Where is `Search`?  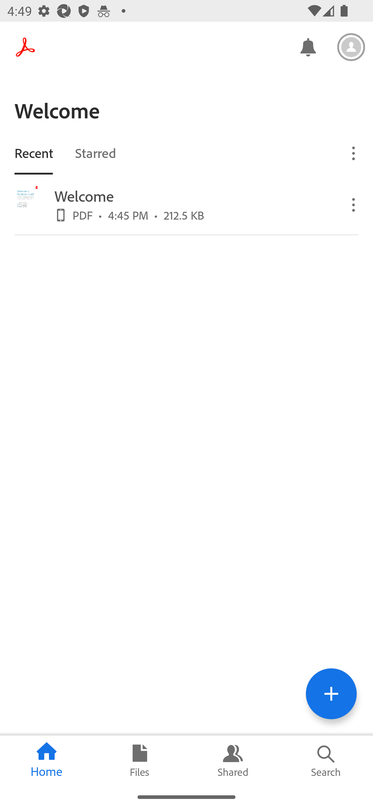
Search is located at coordinates (326, 761).